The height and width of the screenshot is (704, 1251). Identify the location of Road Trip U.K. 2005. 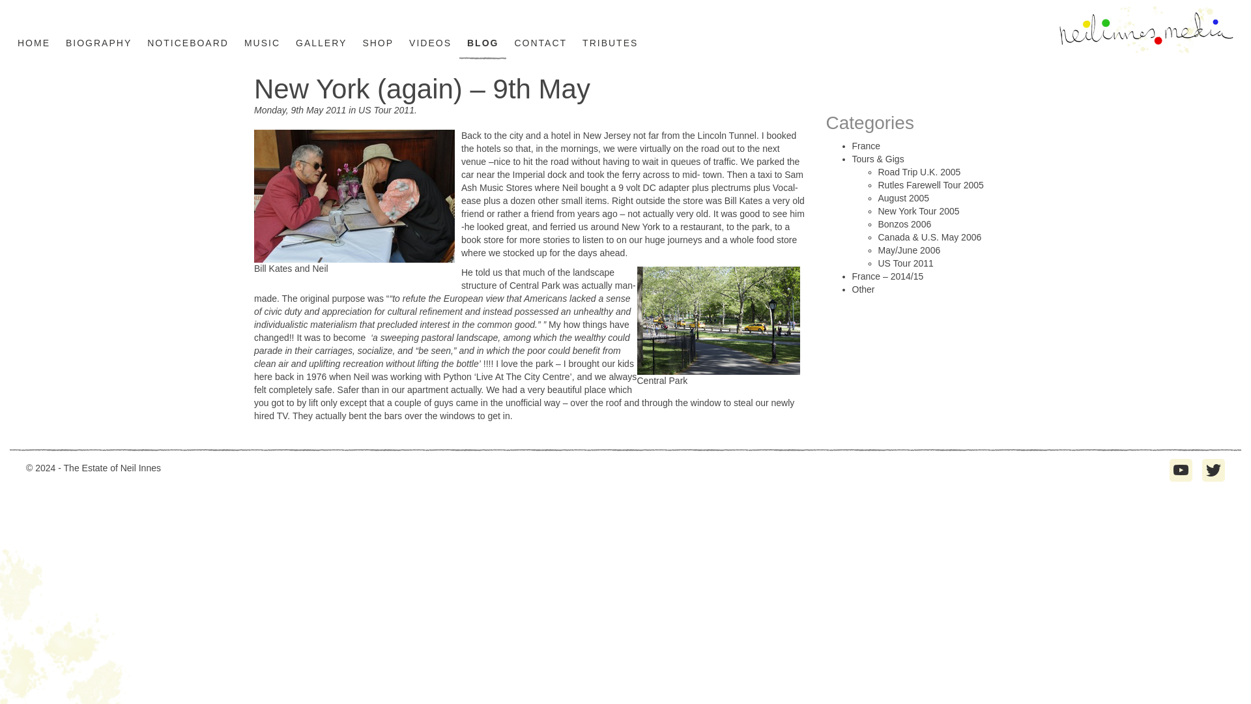
(919, 172).